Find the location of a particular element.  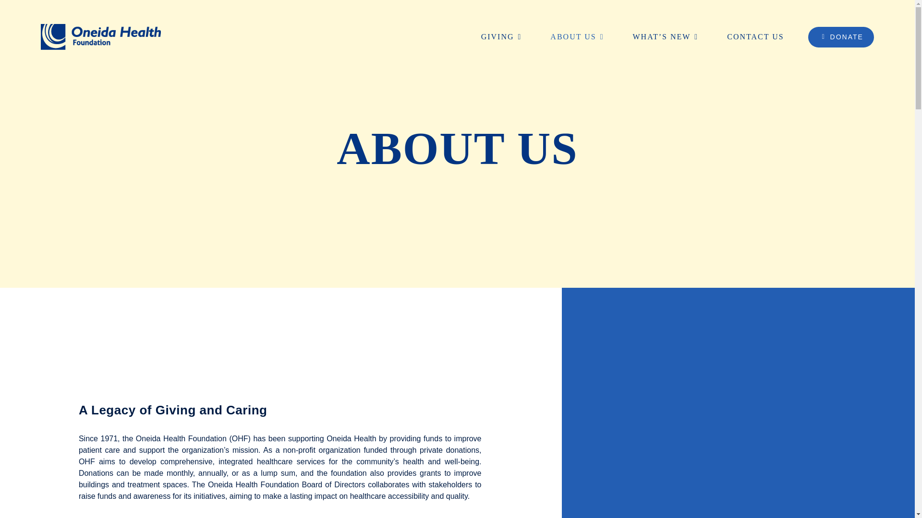

CONTACT US is located at coordinates (755, 36).